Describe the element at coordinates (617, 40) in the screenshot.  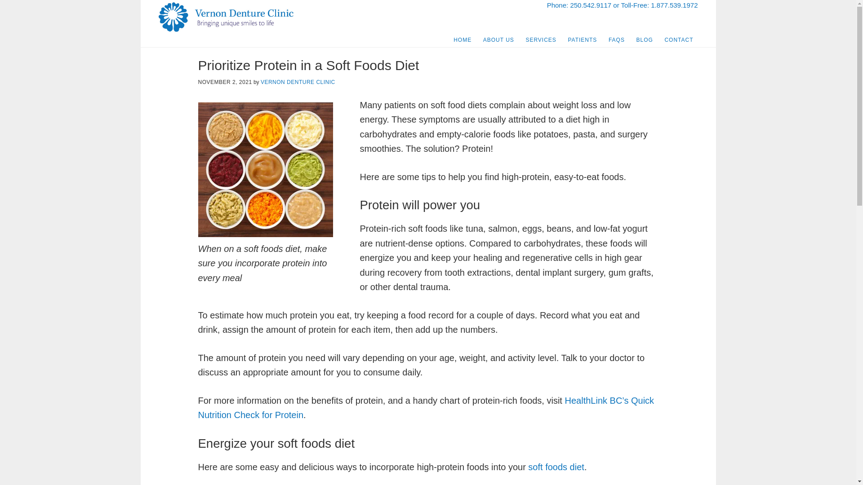
I see `FAQS` at that location.